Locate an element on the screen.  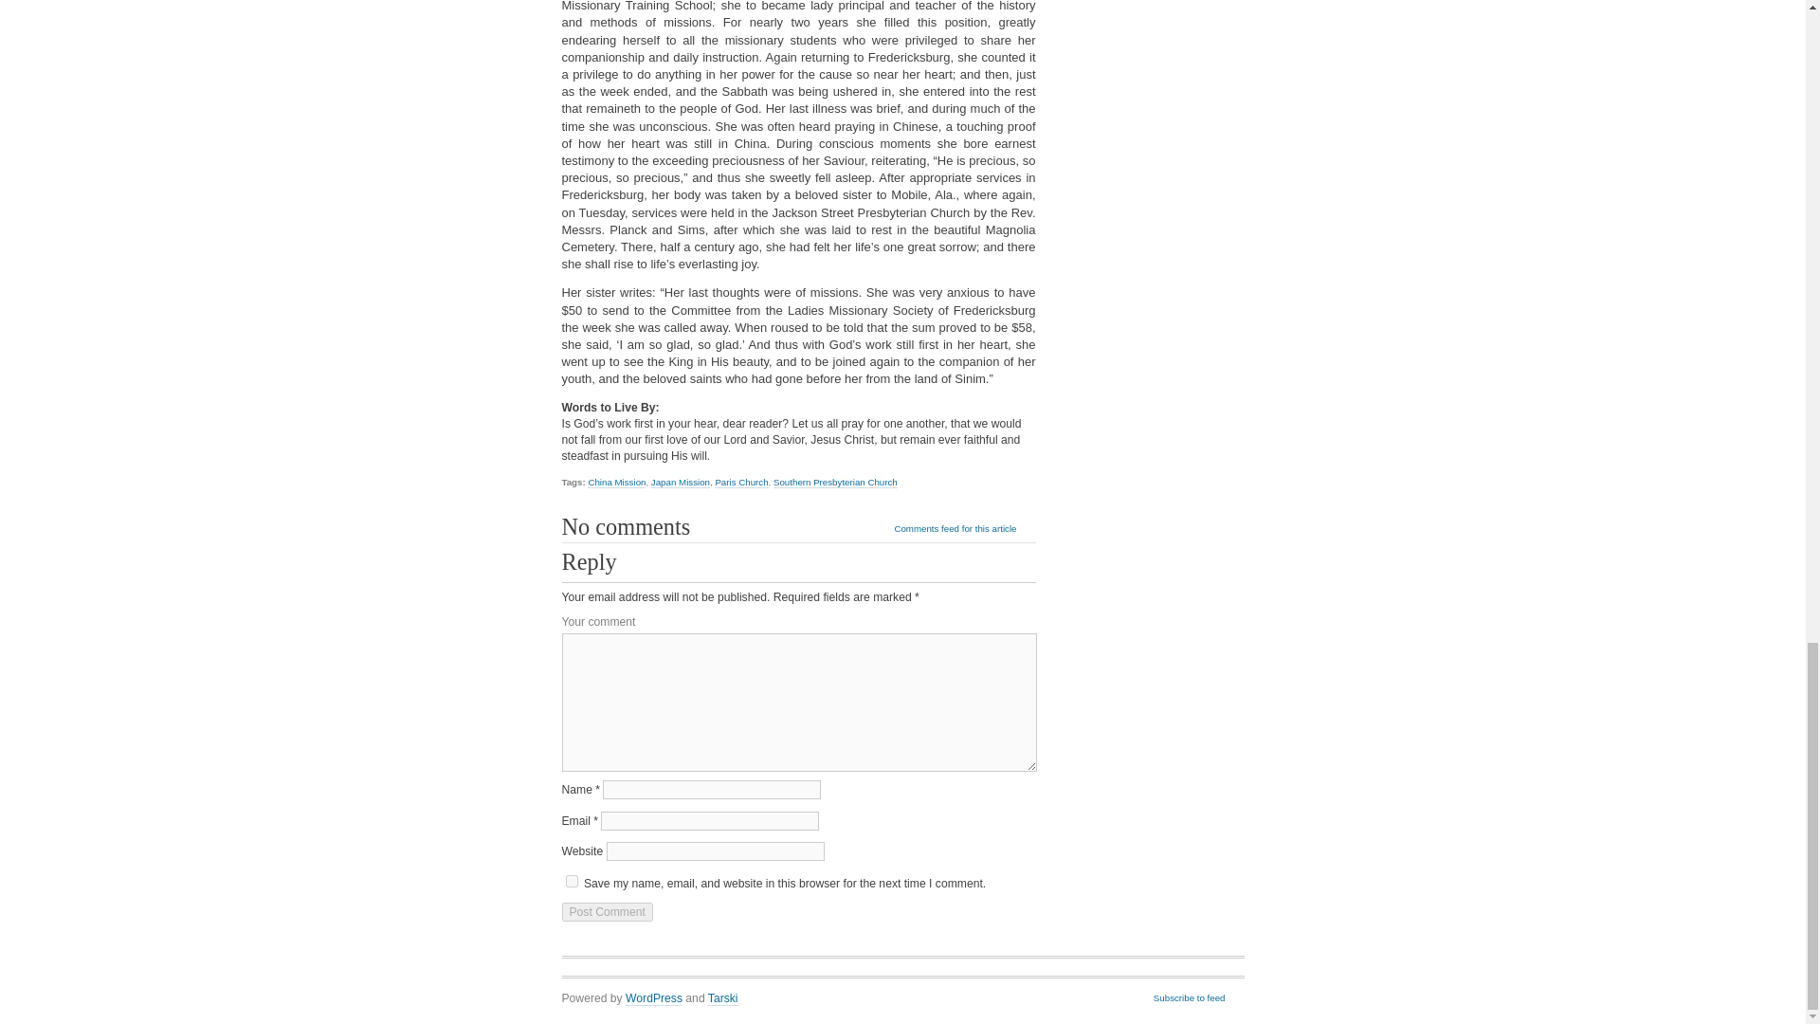
Paris Church is located at coordinates (741, 483).